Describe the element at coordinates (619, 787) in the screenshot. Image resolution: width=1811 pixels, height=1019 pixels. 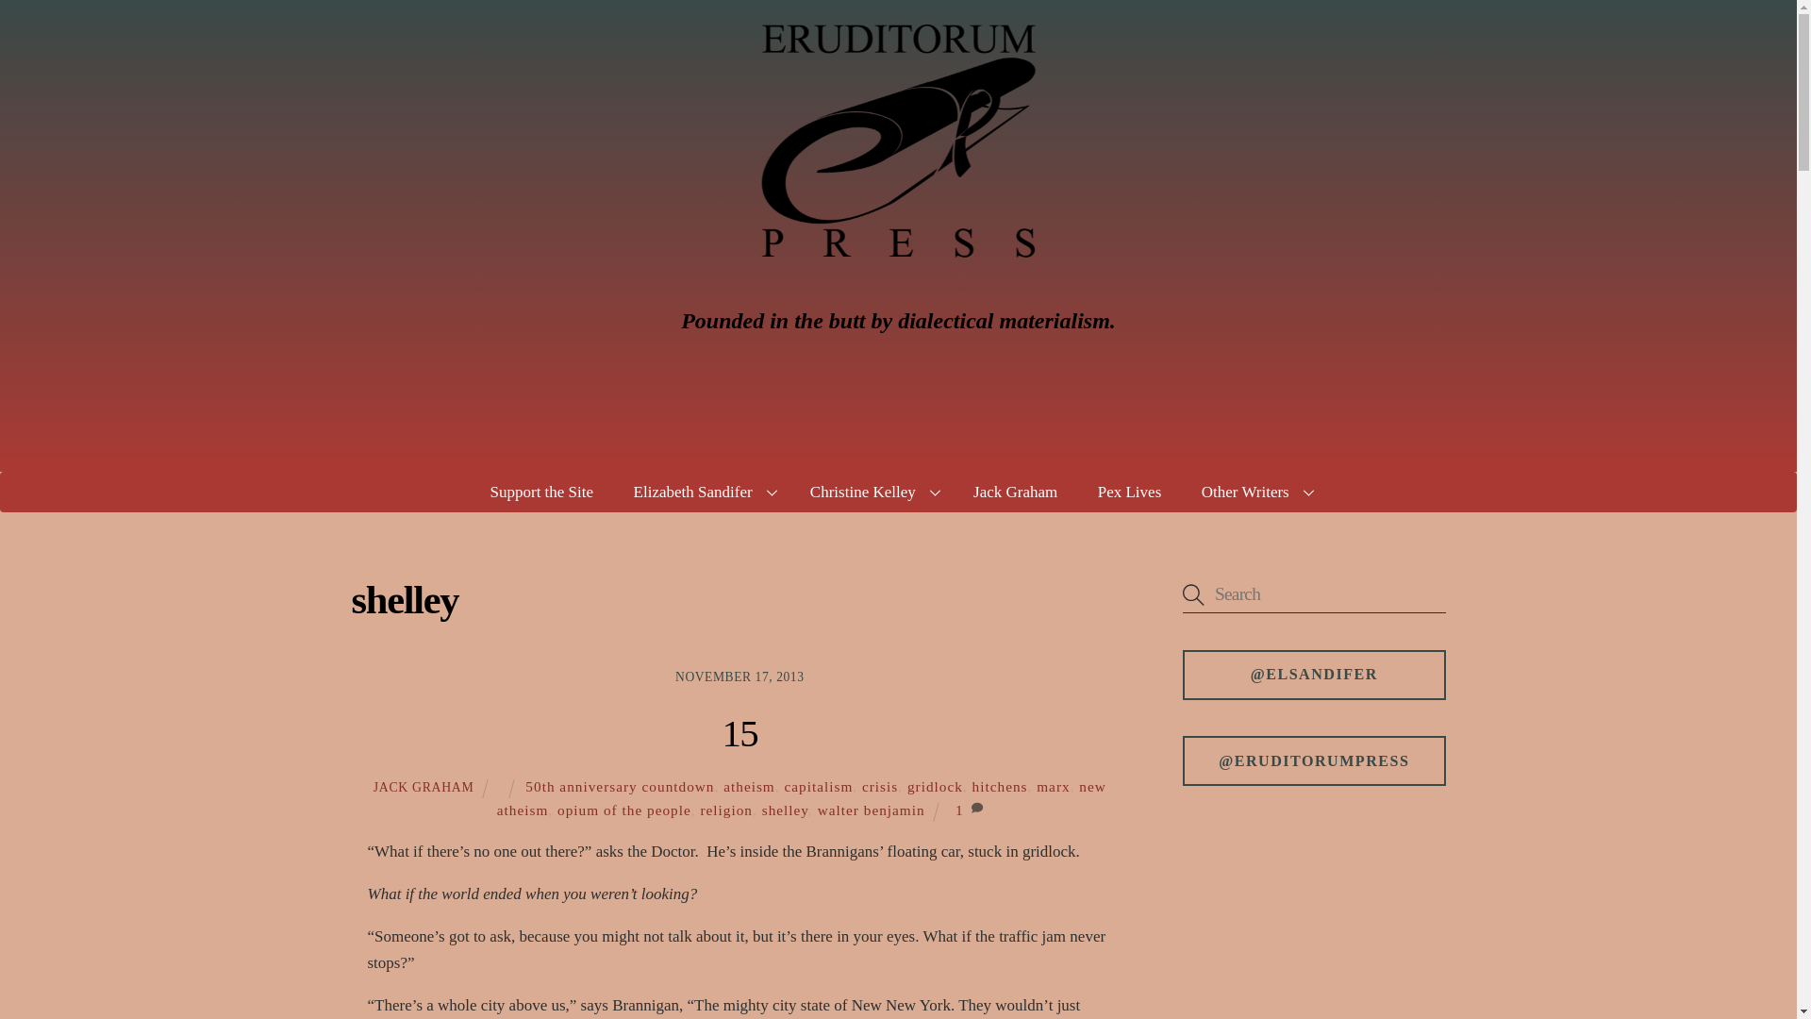
I see `50th anniversary countdown` at that location.